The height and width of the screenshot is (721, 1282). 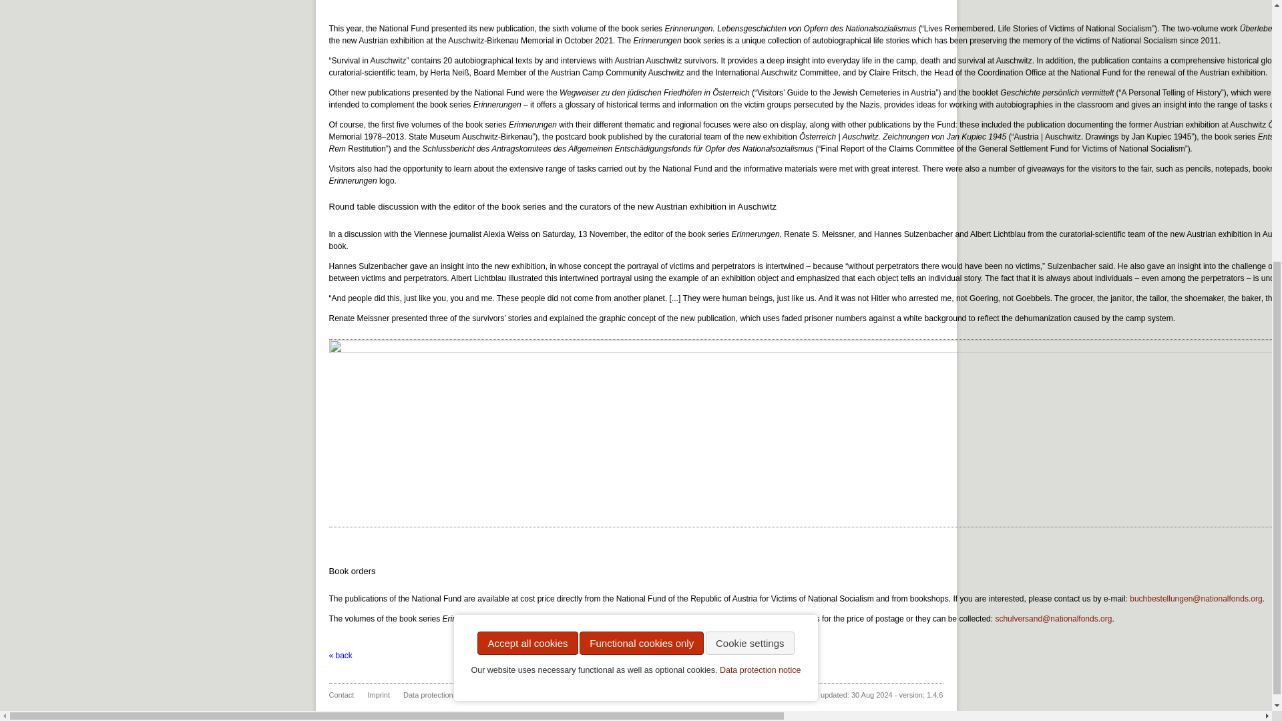 I want to click on Data protection notice, so click(x=760, y=298).